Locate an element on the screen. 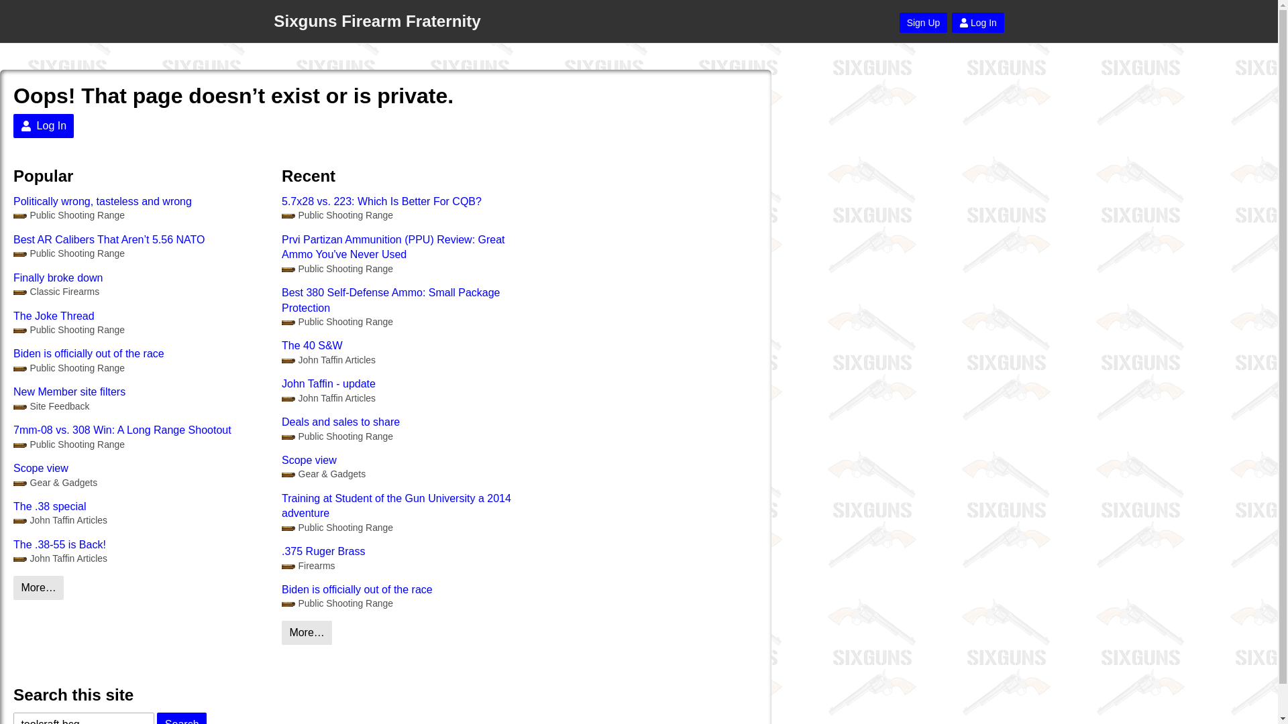  Politically wrong, tasteless and wrong is located at coordinates (140, 202).